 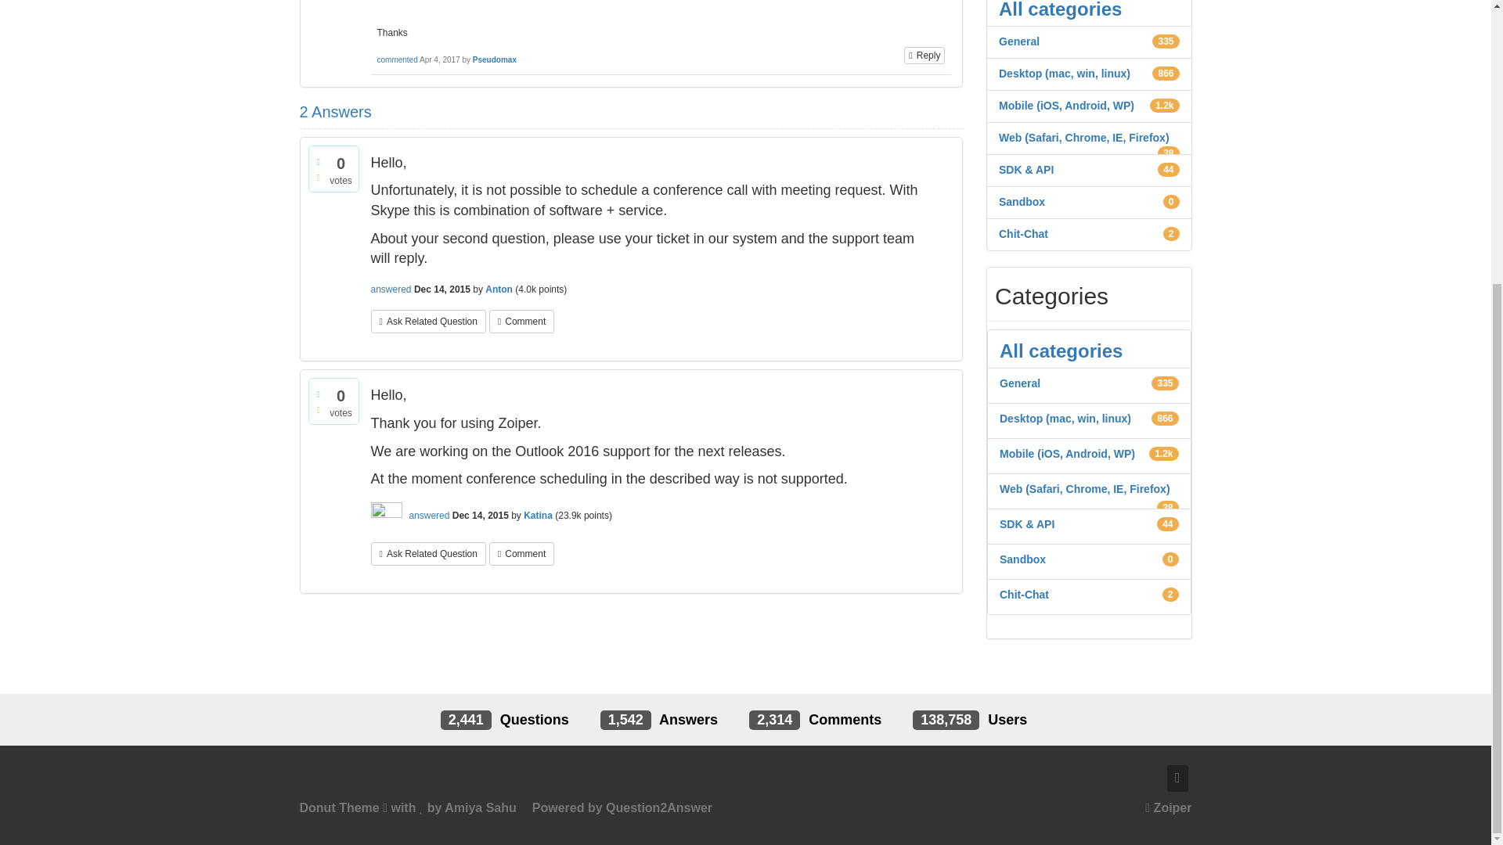 I want to click on Reply, so click(x=925, y=56).